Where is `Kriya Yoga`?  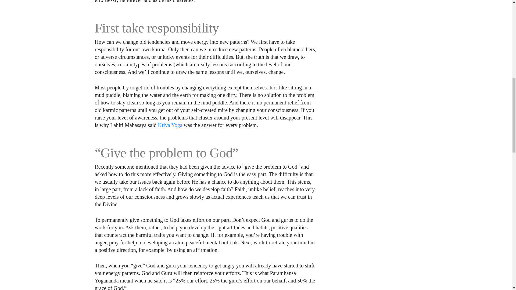
Kriya Yoga is located at coordinates (170, 125).